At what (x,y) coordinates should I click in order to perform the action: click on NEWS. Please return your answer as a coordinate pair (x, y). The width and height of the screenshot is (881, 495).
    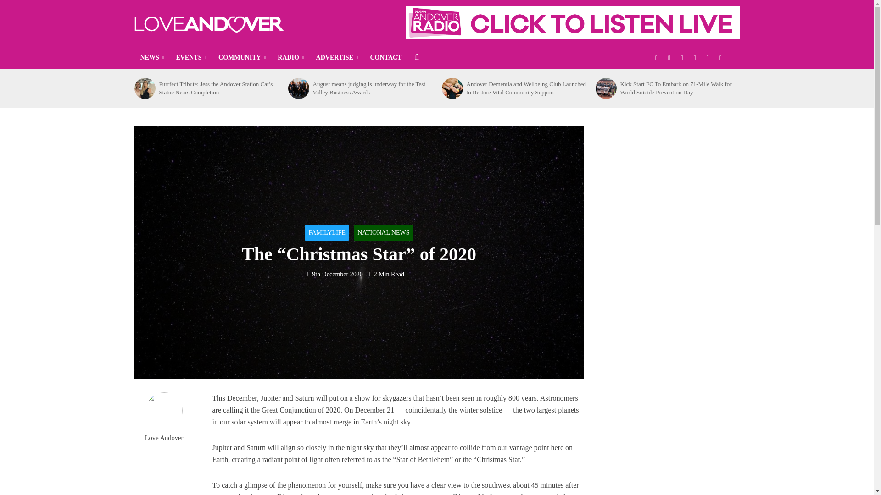
    Looking at the image, I should click on (151, 58).